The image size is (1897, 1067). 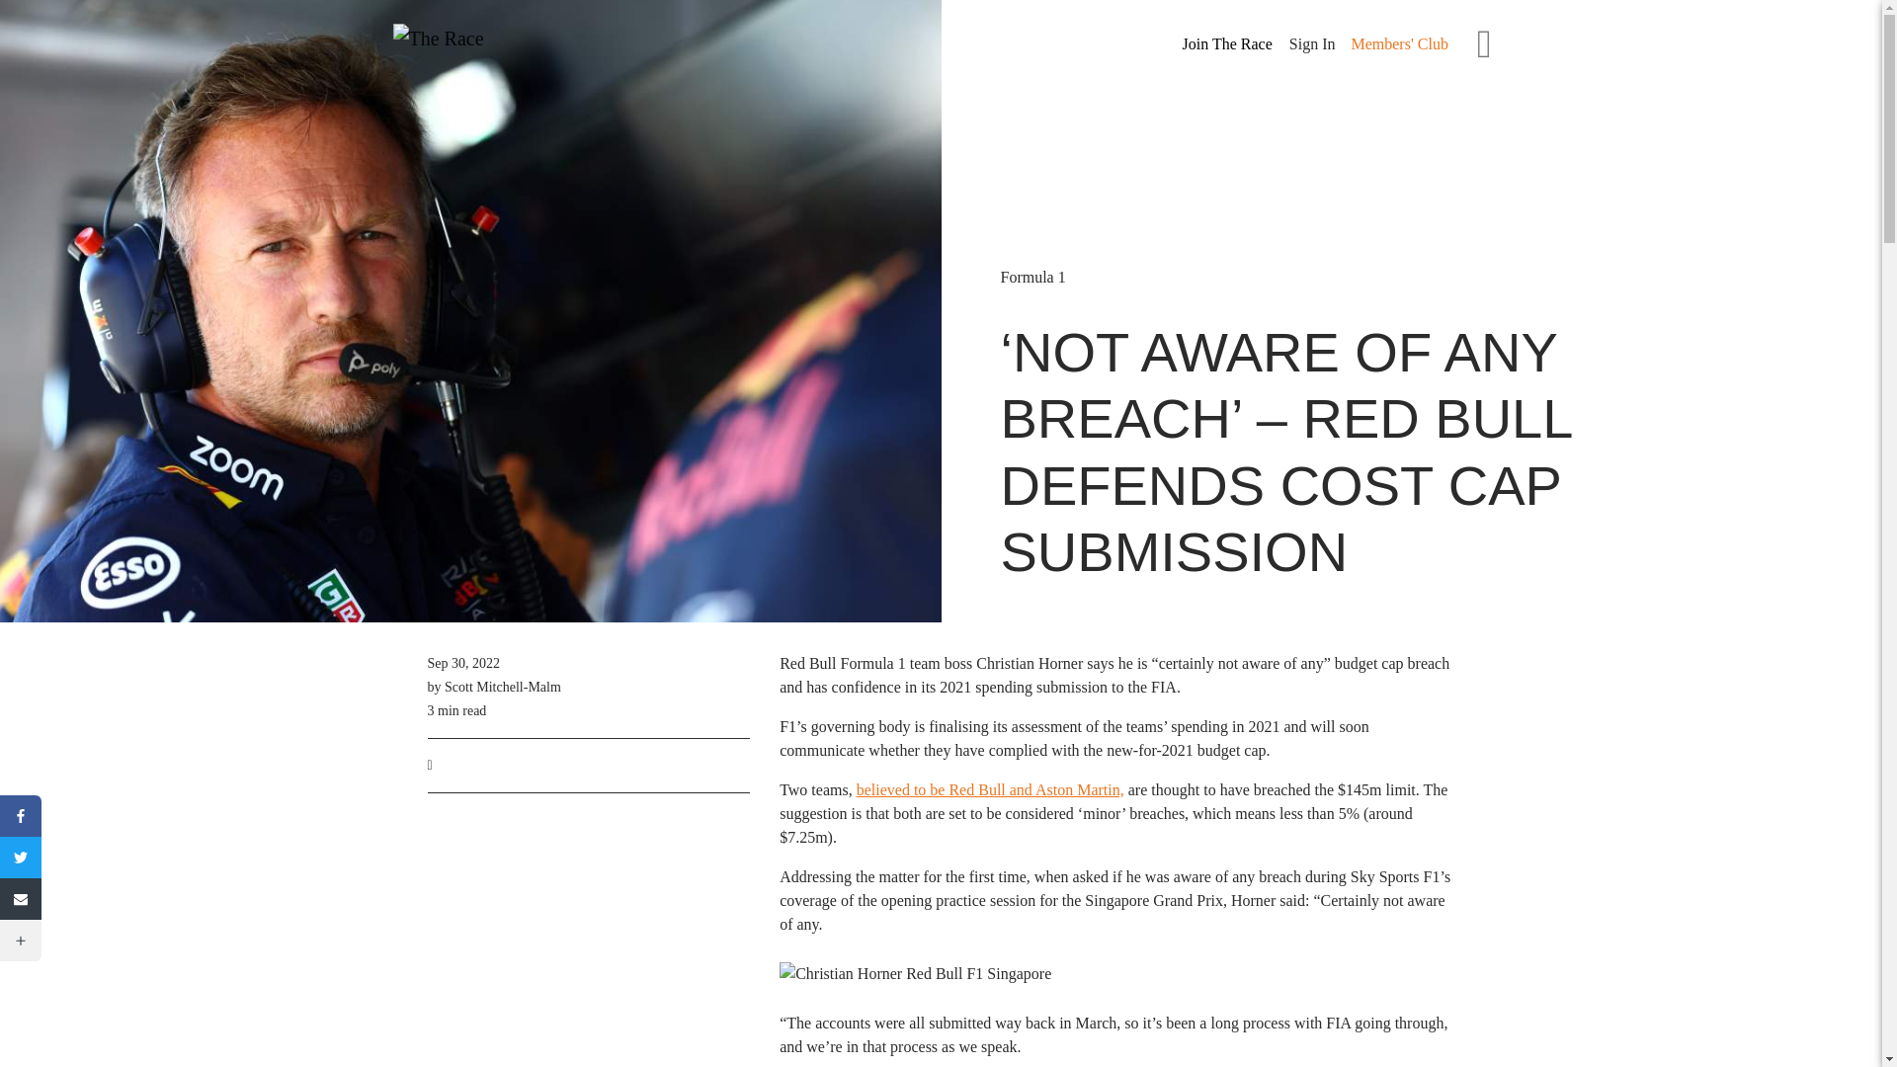 What do you see at coordinates (1227, 44) in the screenshot?
I see `Join The Race` at bounding box center [1227, 44].